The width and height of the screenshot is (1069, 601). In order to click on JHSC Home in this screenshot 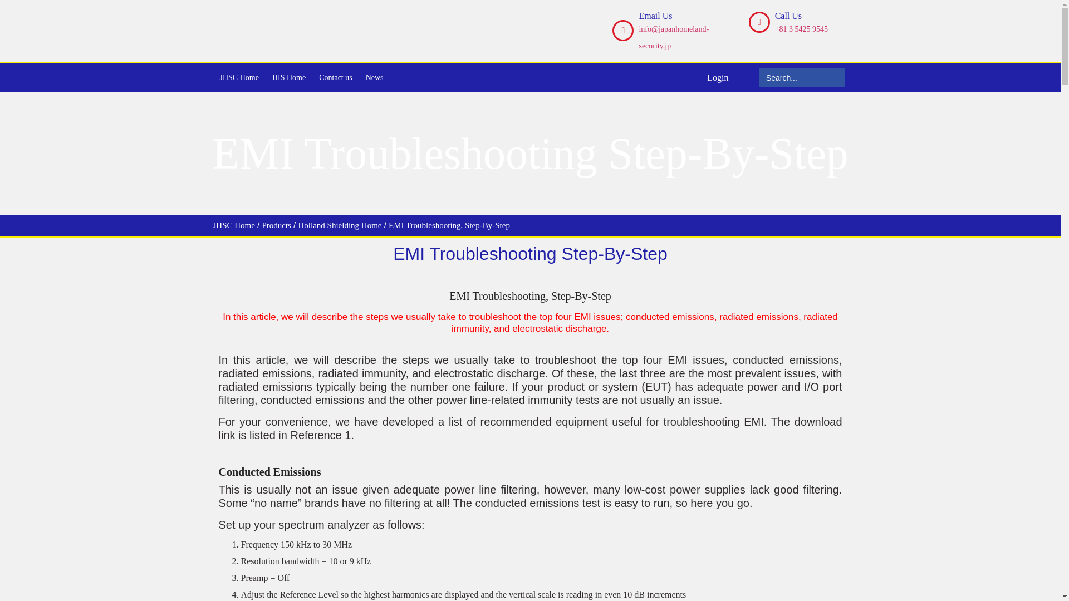, I will do `click(233, 225)`.